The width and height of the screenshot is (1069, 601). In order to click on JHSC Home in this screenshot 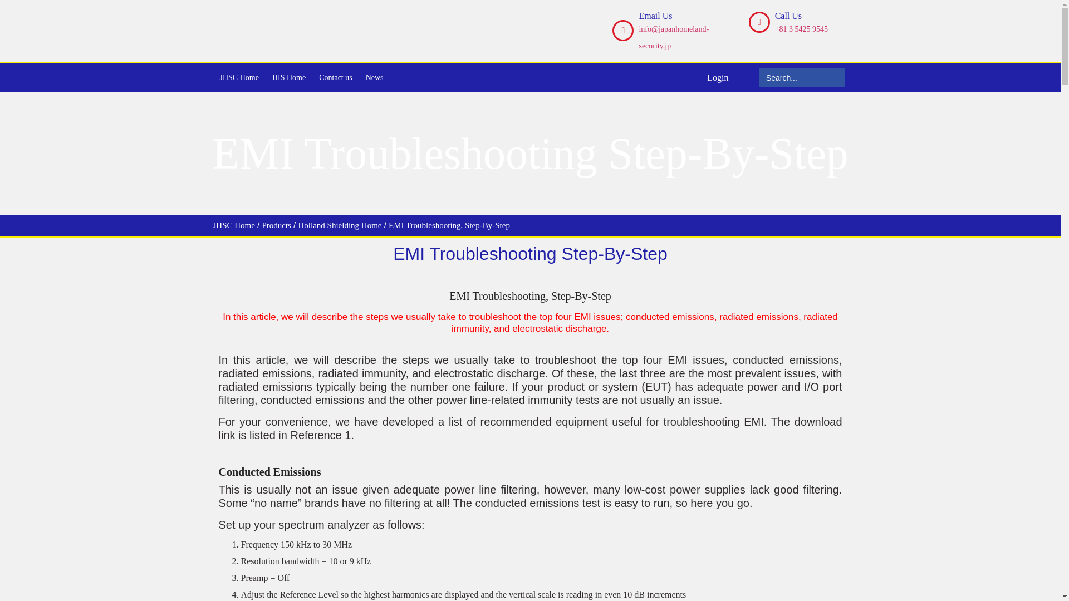, I will do `click(233, 225)`.